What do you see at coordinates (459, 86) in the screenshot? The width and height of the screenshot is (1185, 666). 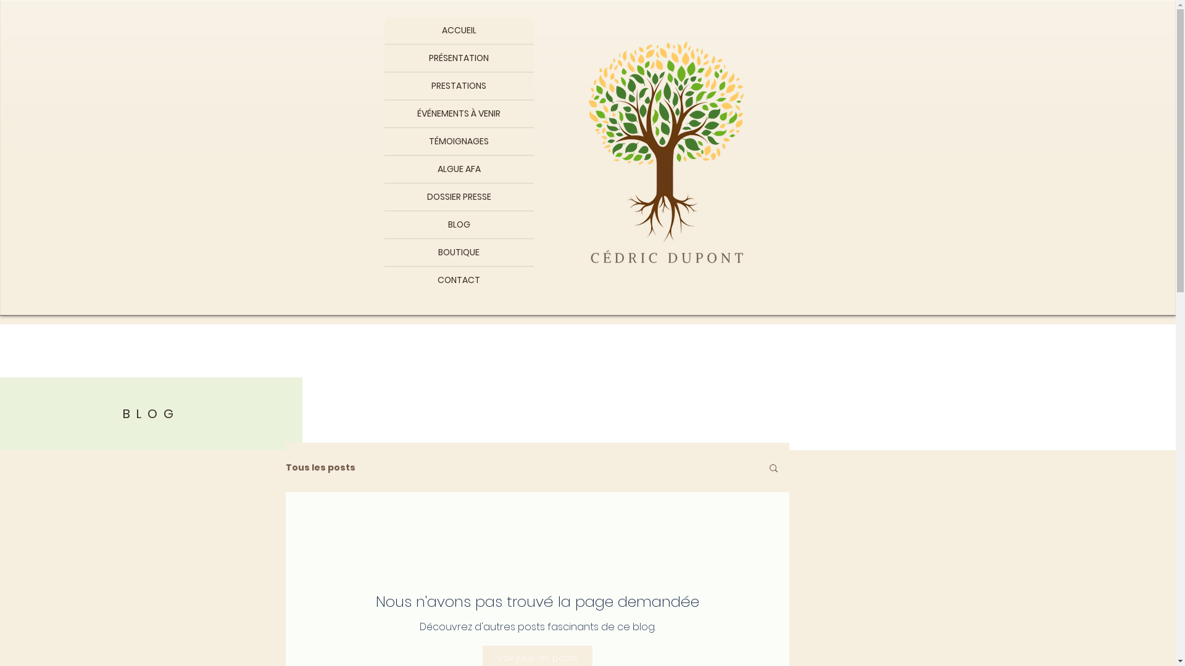 I see `PRESTATIONS` at bounding box center [459, 86].